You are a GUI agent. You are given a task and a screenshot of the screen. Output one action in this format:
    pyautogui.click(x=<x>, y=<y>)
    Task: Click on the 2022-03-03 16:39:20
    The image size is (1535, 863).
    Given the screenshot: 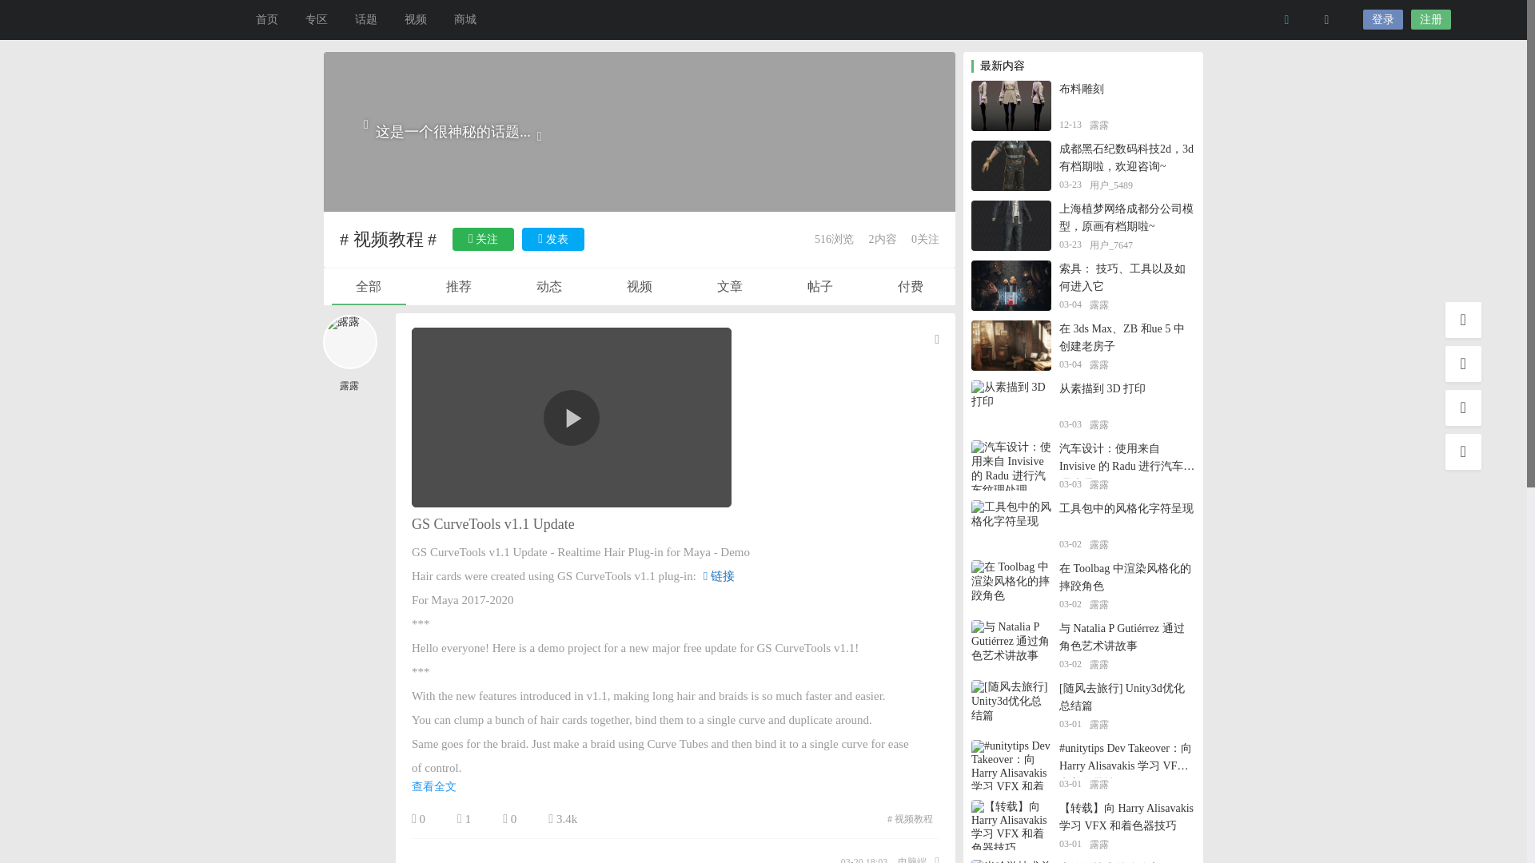 What is the action you would take?
    pyautogui.click(x=1070, y=485)
    